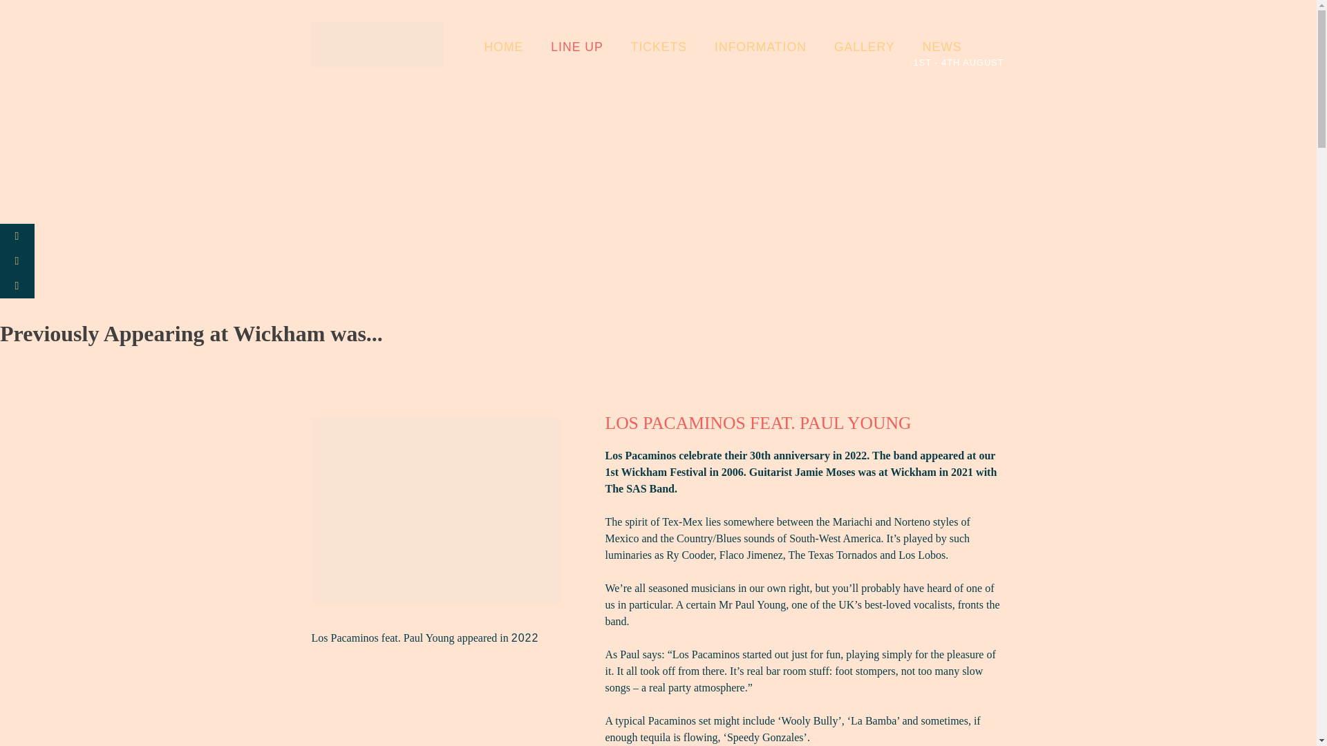 The height and width of the screenshot is (746, 1327). Describe the element at coordinates (489, 47) in the screenshot. I see `HOME` at that location.